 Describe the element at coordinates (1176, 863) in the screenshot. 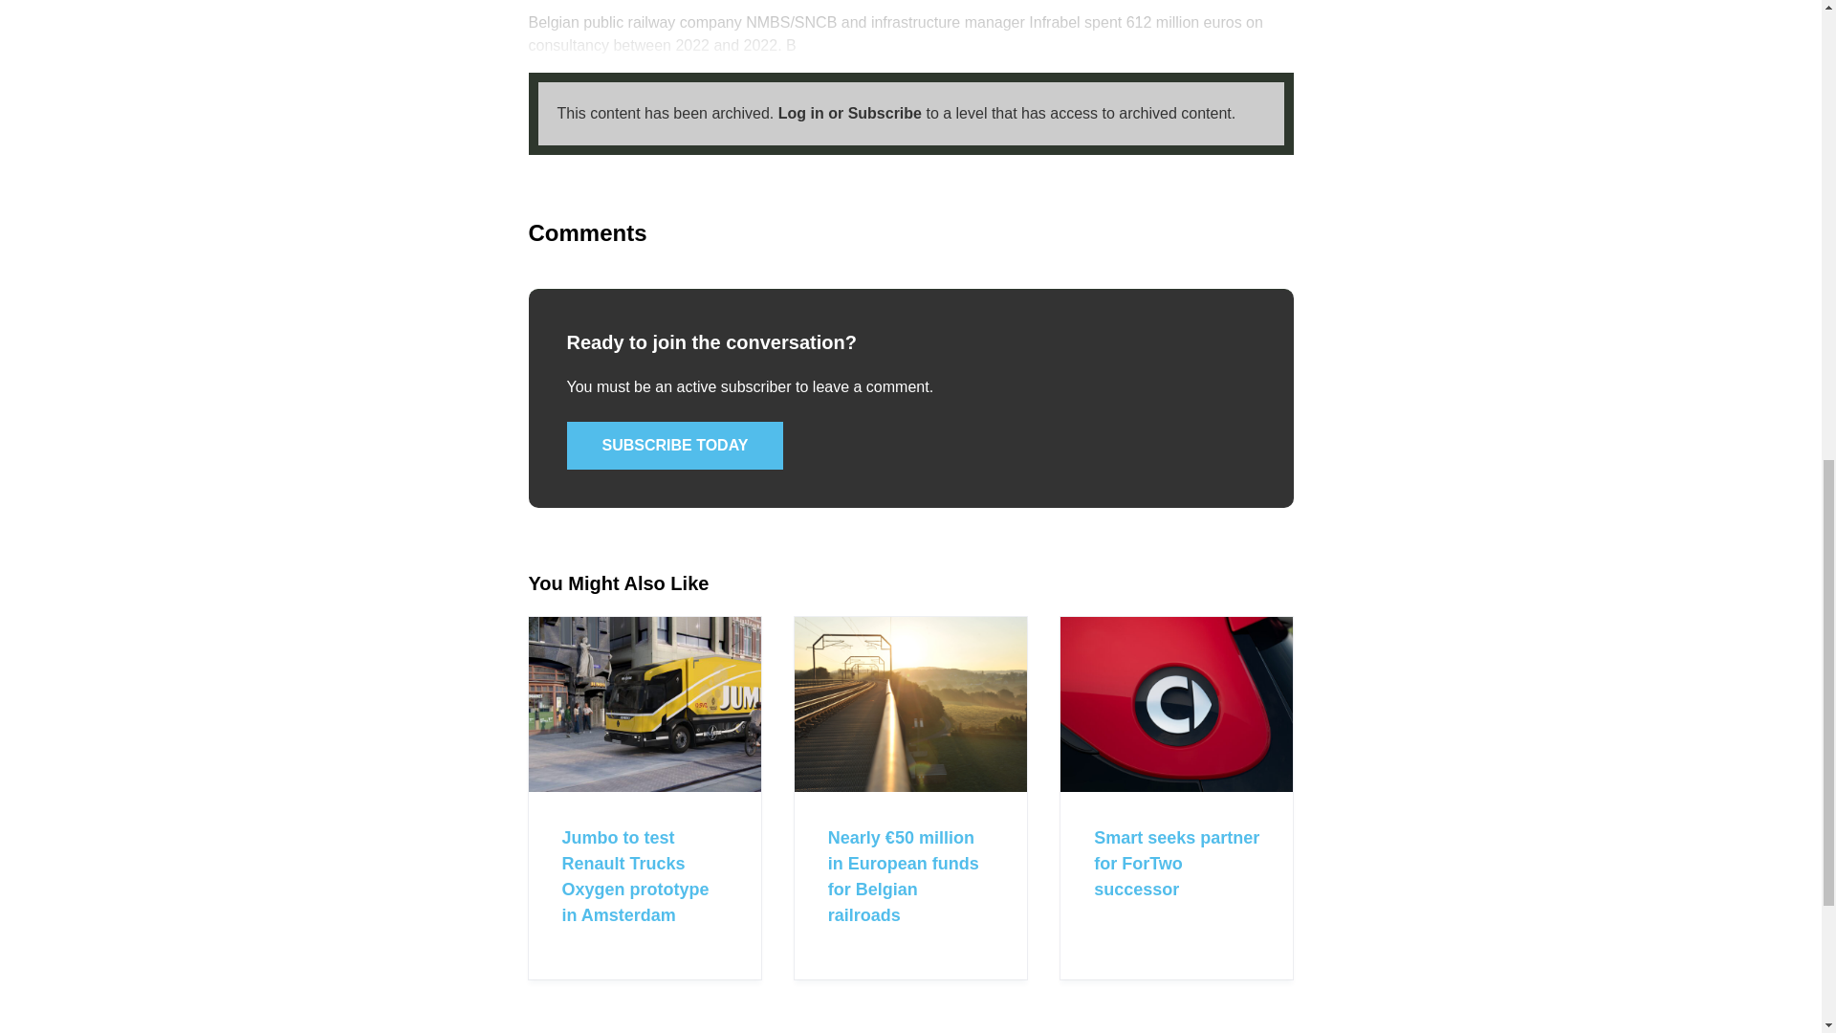

I see `Smart seeks partner for ForTwo successor` at that location.